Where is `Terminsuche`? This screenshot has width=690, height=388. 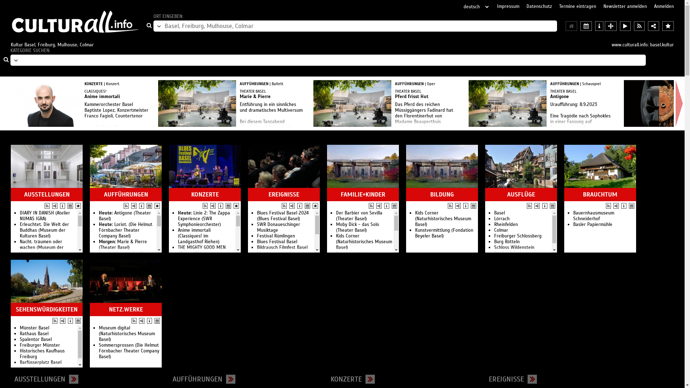 Terminsuche is located at coordinates (553, 206).